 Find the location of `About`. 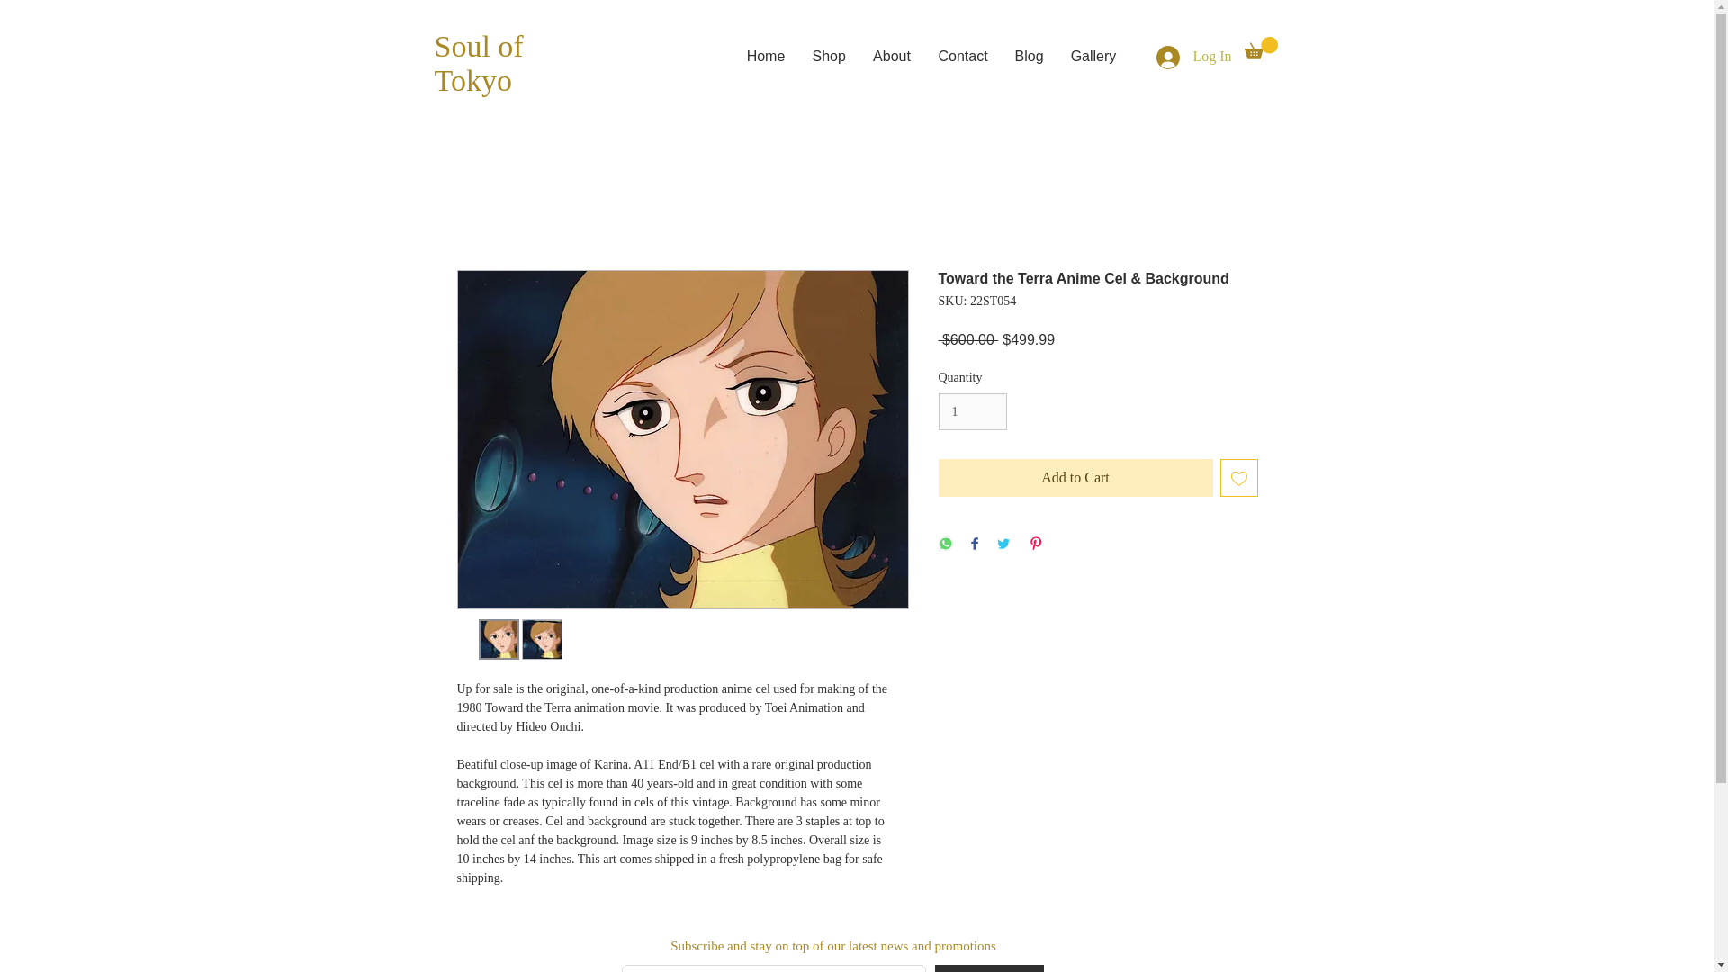

About is located at coordinates (891, 56).